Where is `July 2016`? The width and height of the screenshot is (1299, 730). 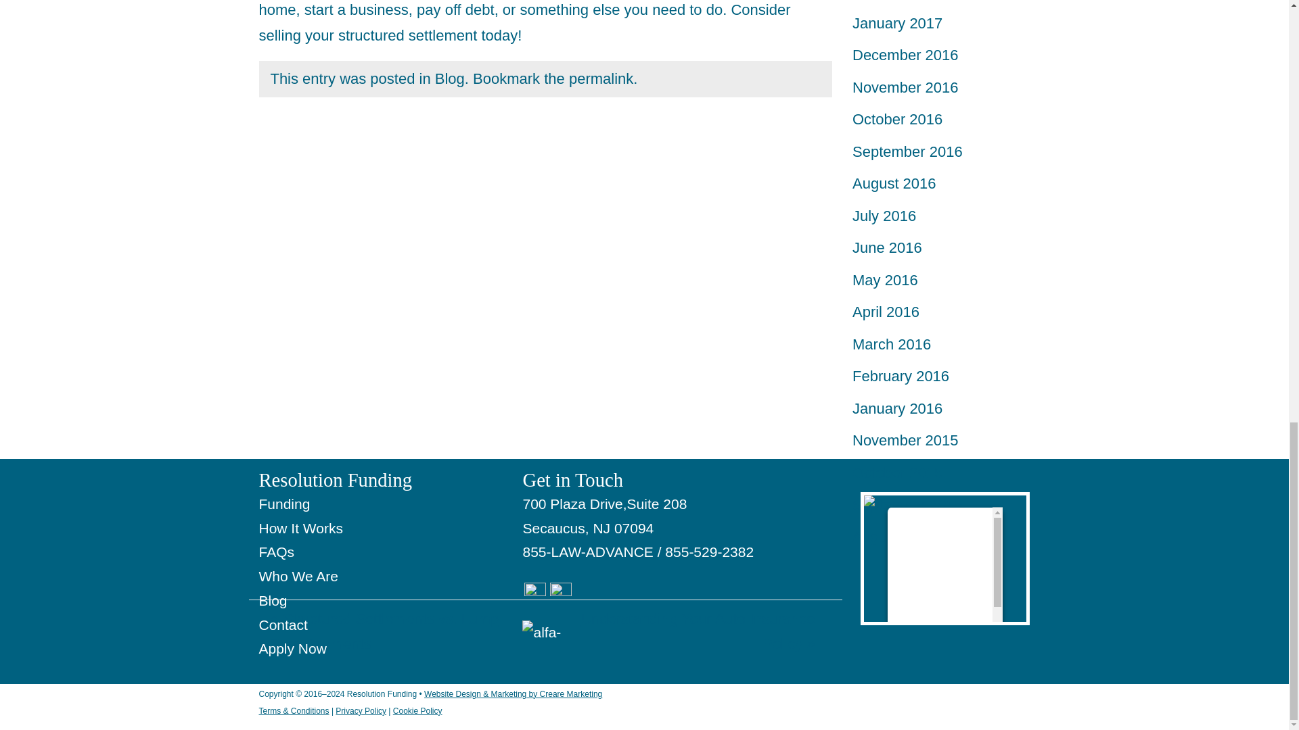
July 2016 is located at coordinates (884, 215).